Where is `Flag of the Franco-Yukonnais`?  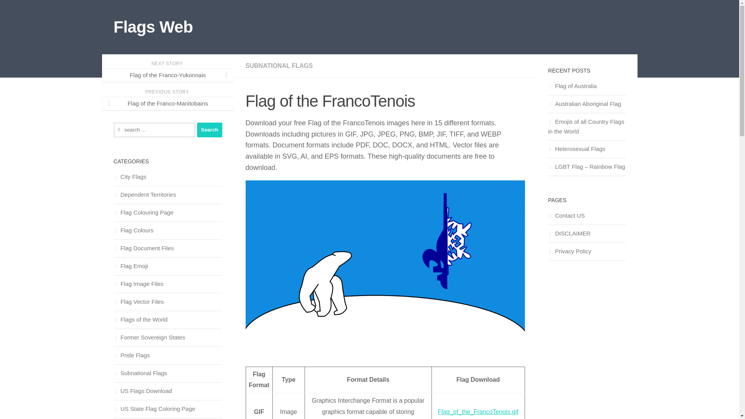
Flag of the Franco-Yukonnais is located at coordinates (168, 75).